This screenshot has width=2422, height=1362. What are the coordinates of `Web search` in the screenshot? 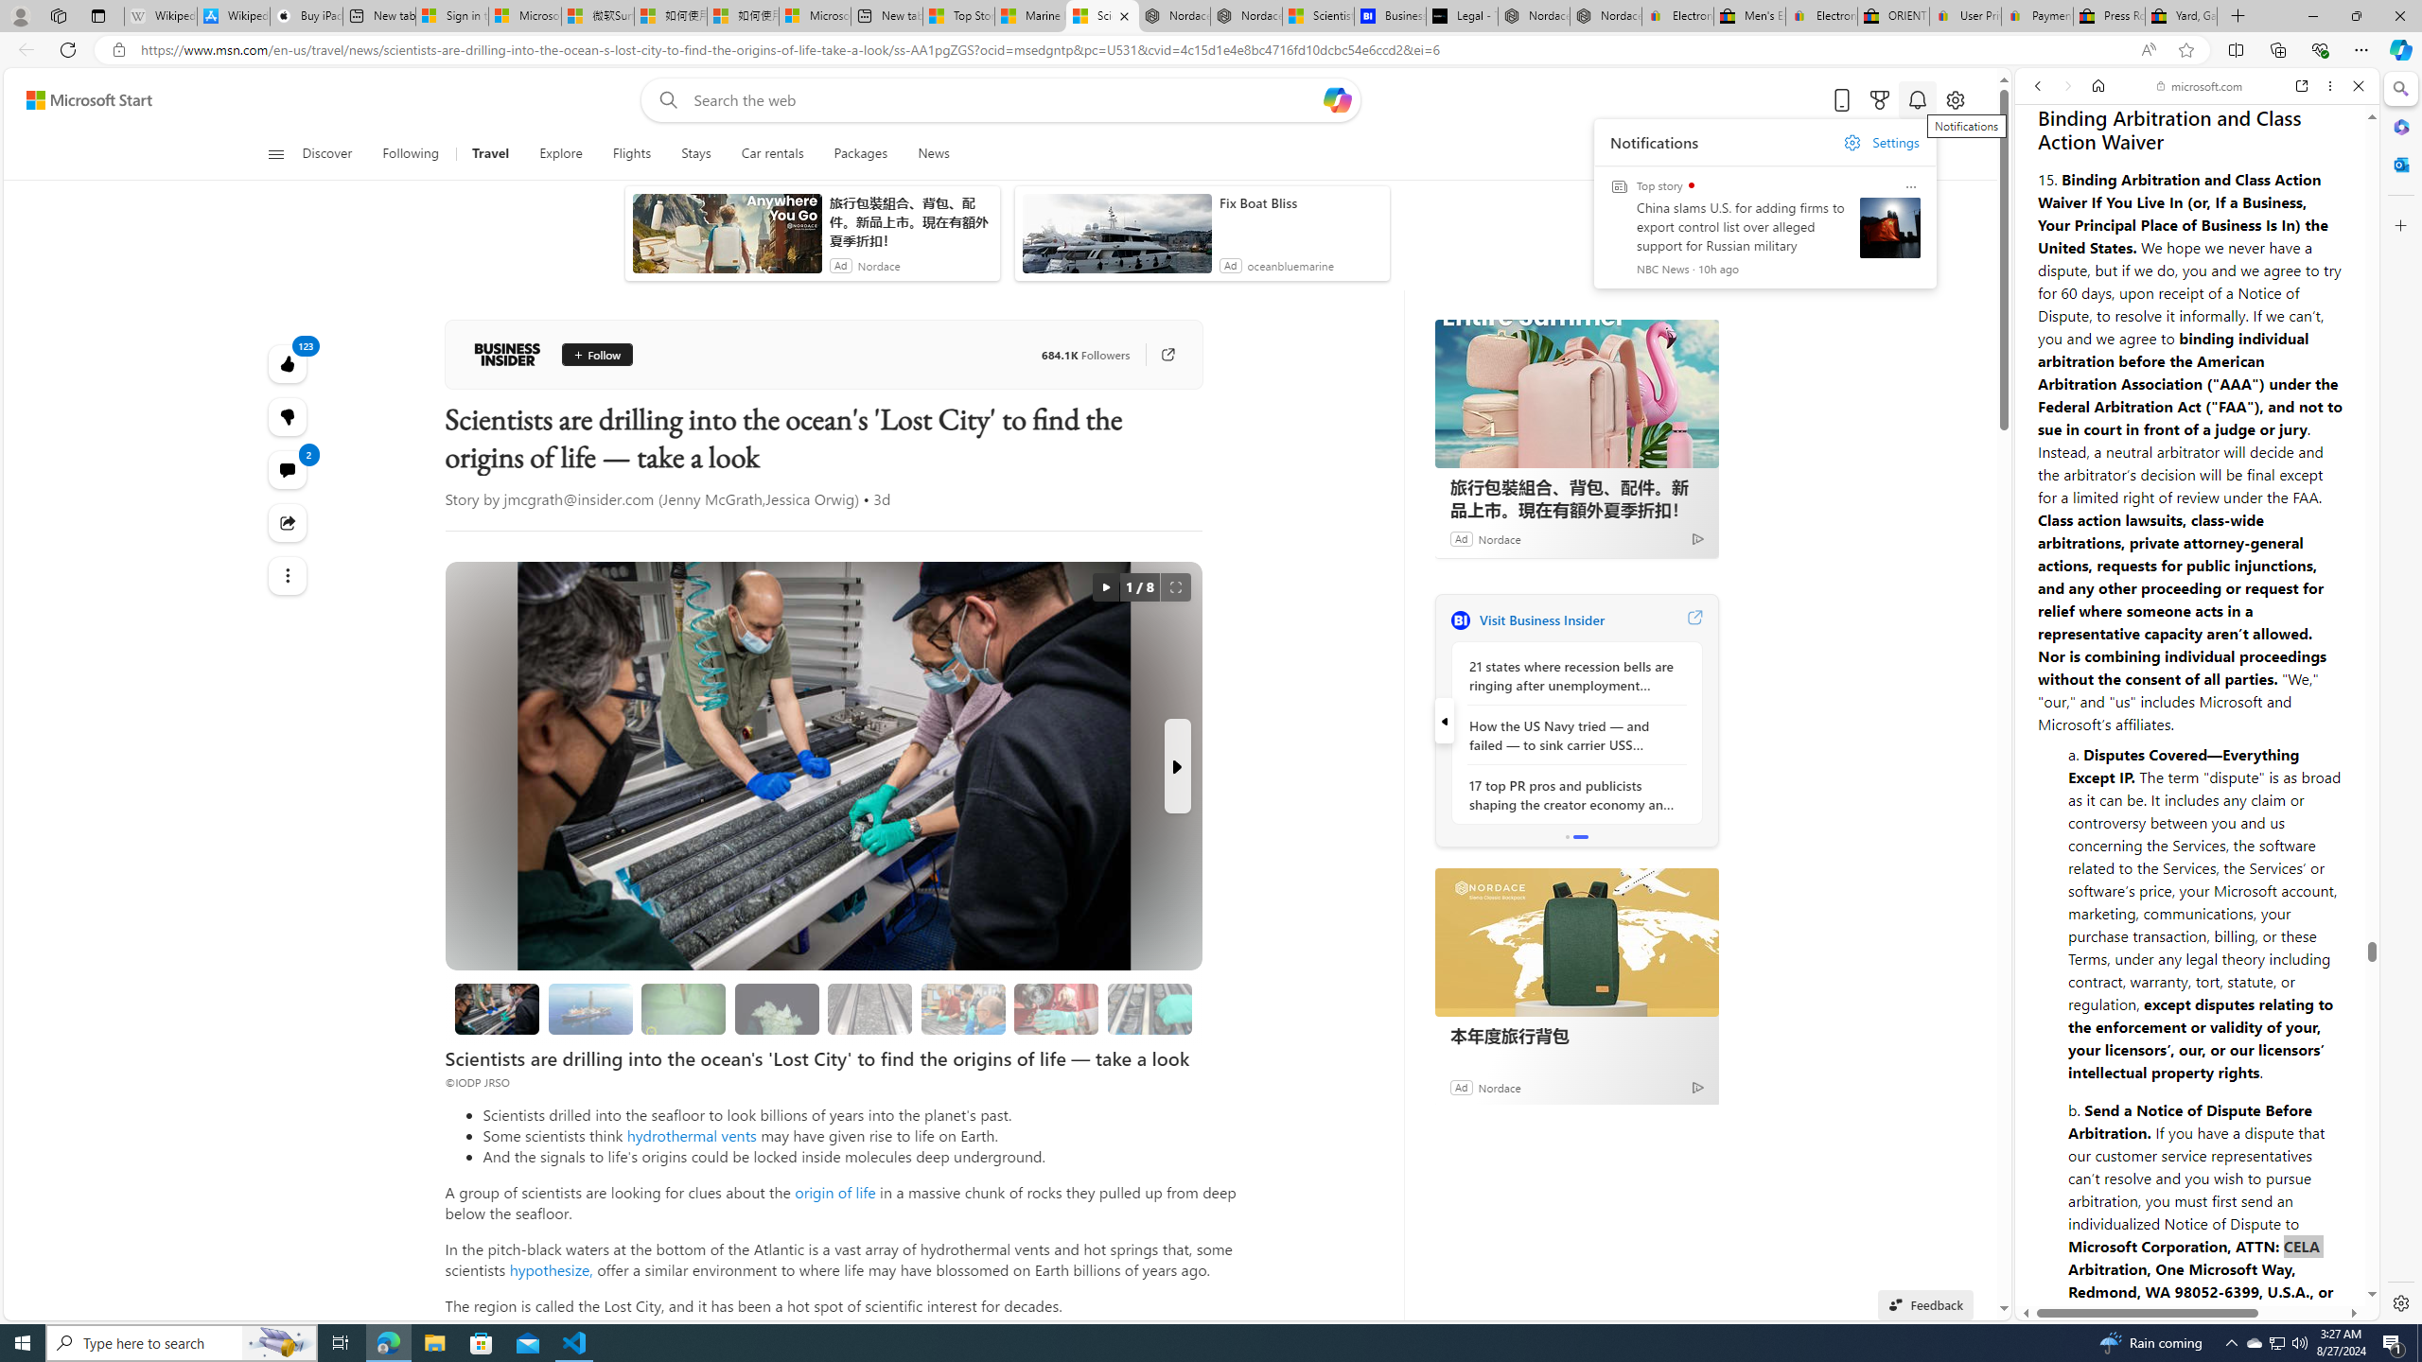 It's located at (663, 100).